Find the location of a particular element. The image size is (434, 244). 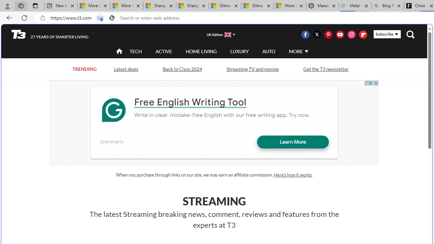

LUXURY is located at coordinates (239, 51).